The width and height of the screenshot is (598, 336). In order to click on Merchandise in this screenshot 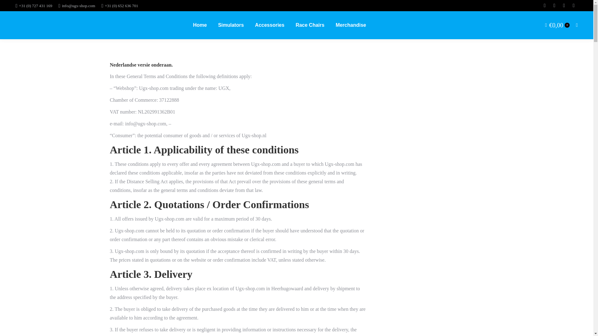, I will do `click(351, 25)`.